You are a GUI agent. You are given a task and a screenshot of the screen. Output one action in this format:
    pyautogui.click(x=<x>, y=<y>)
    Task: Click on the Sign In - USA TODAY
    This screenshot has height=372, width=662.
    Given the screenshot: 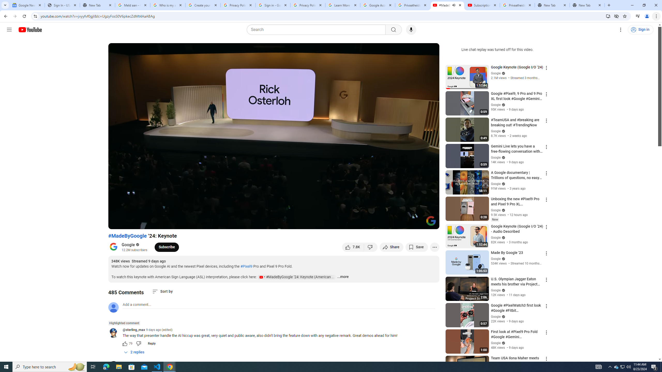 What is the action you would take?
    pyautogui.click(x=62, y=5)
    